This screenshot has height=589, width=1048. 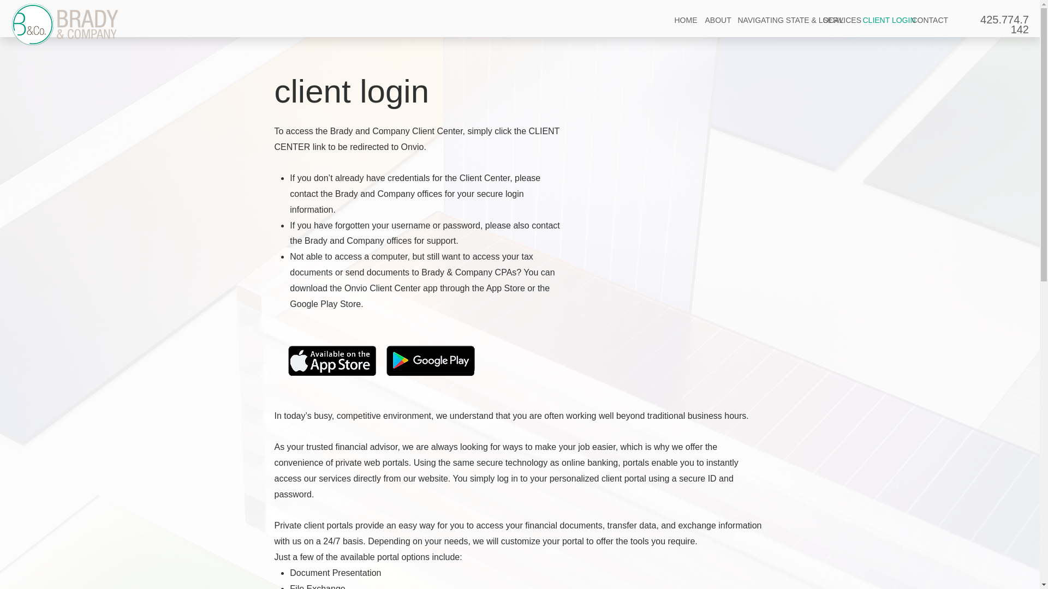 I want to click on CONTACT, so click(x=924, y=20).